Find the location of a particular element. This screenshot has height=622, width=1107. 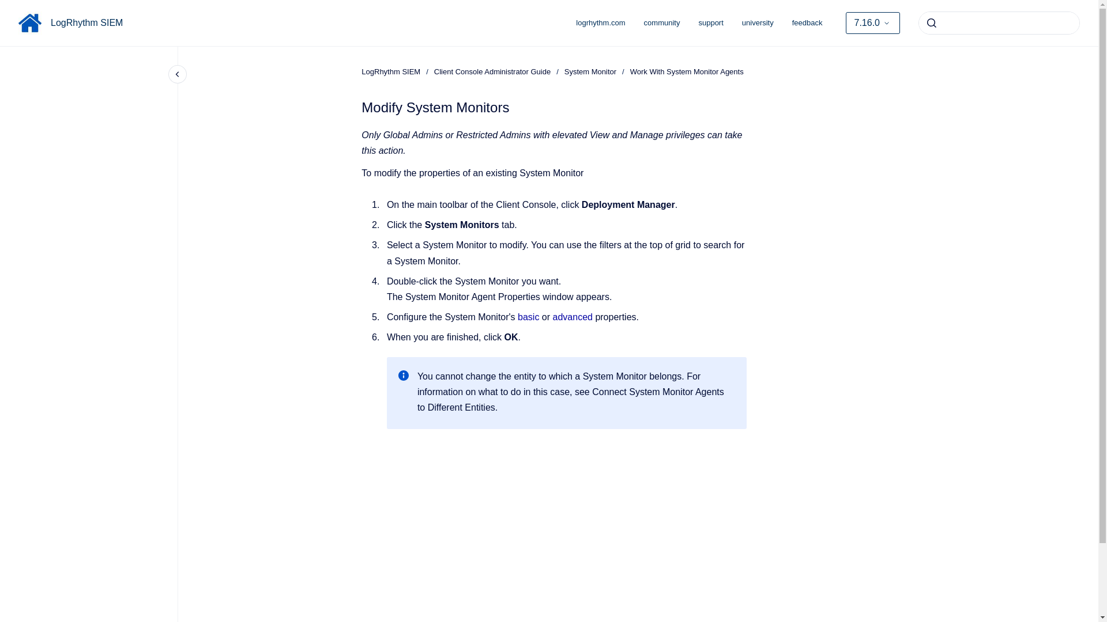

LogRhythm SIEM is located at coordinates (86, 22).